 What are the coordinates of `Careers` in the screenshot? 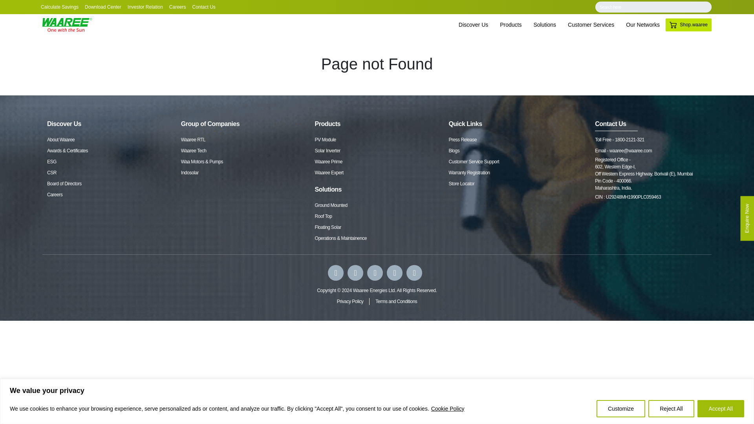 It's located at (178, 7).